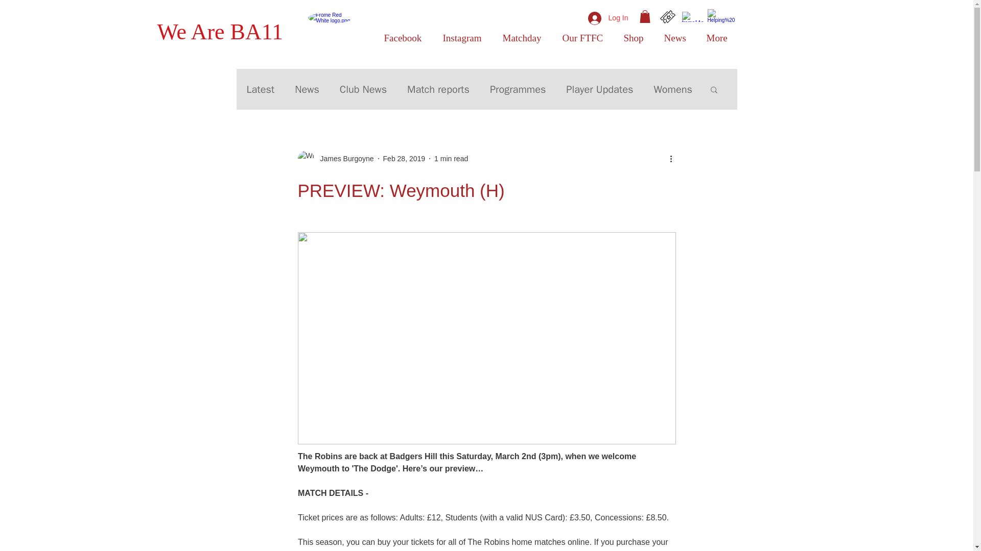  What do you see at coordinates (524, 38) in the screenshot?
I see `Matchday` at bounding box center [524, 38].